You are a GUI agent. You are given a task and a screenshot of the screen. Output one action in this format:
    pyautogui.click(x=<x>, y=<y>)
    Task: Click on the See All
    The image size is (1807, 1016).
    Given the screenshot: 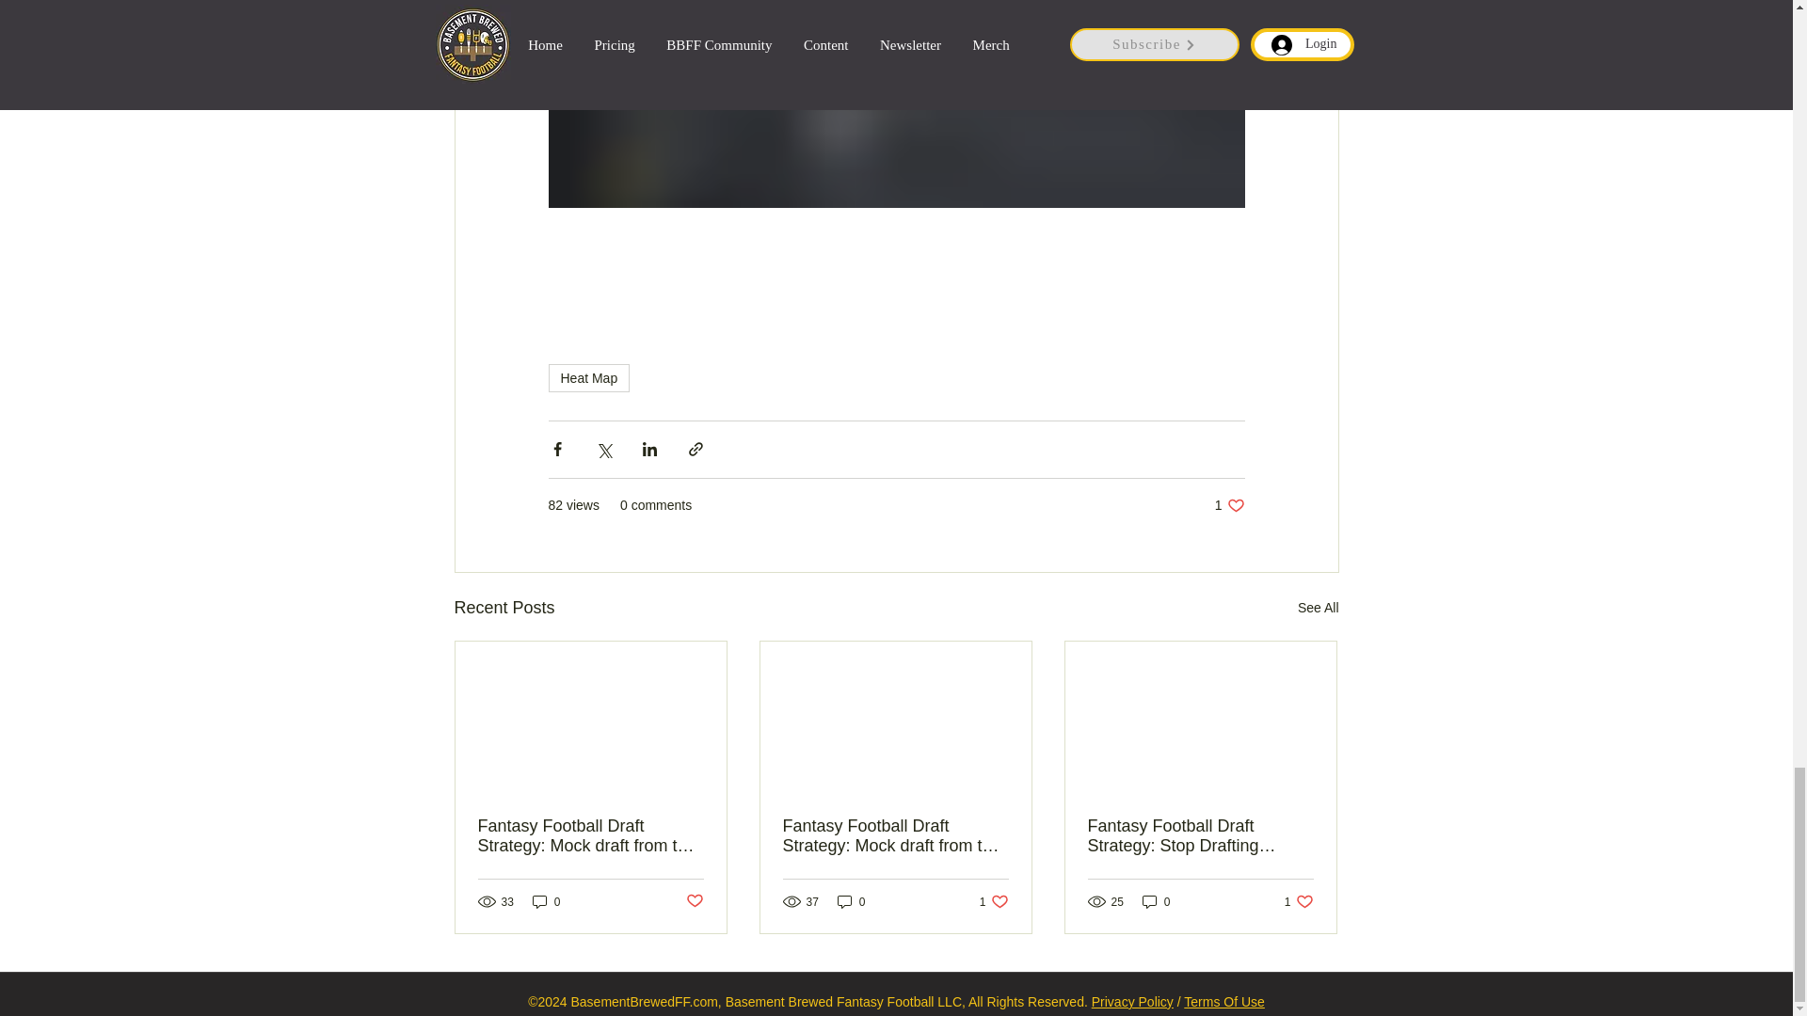 What is the action you would take?
    pyautogui.click(x=1318, y=608)
    